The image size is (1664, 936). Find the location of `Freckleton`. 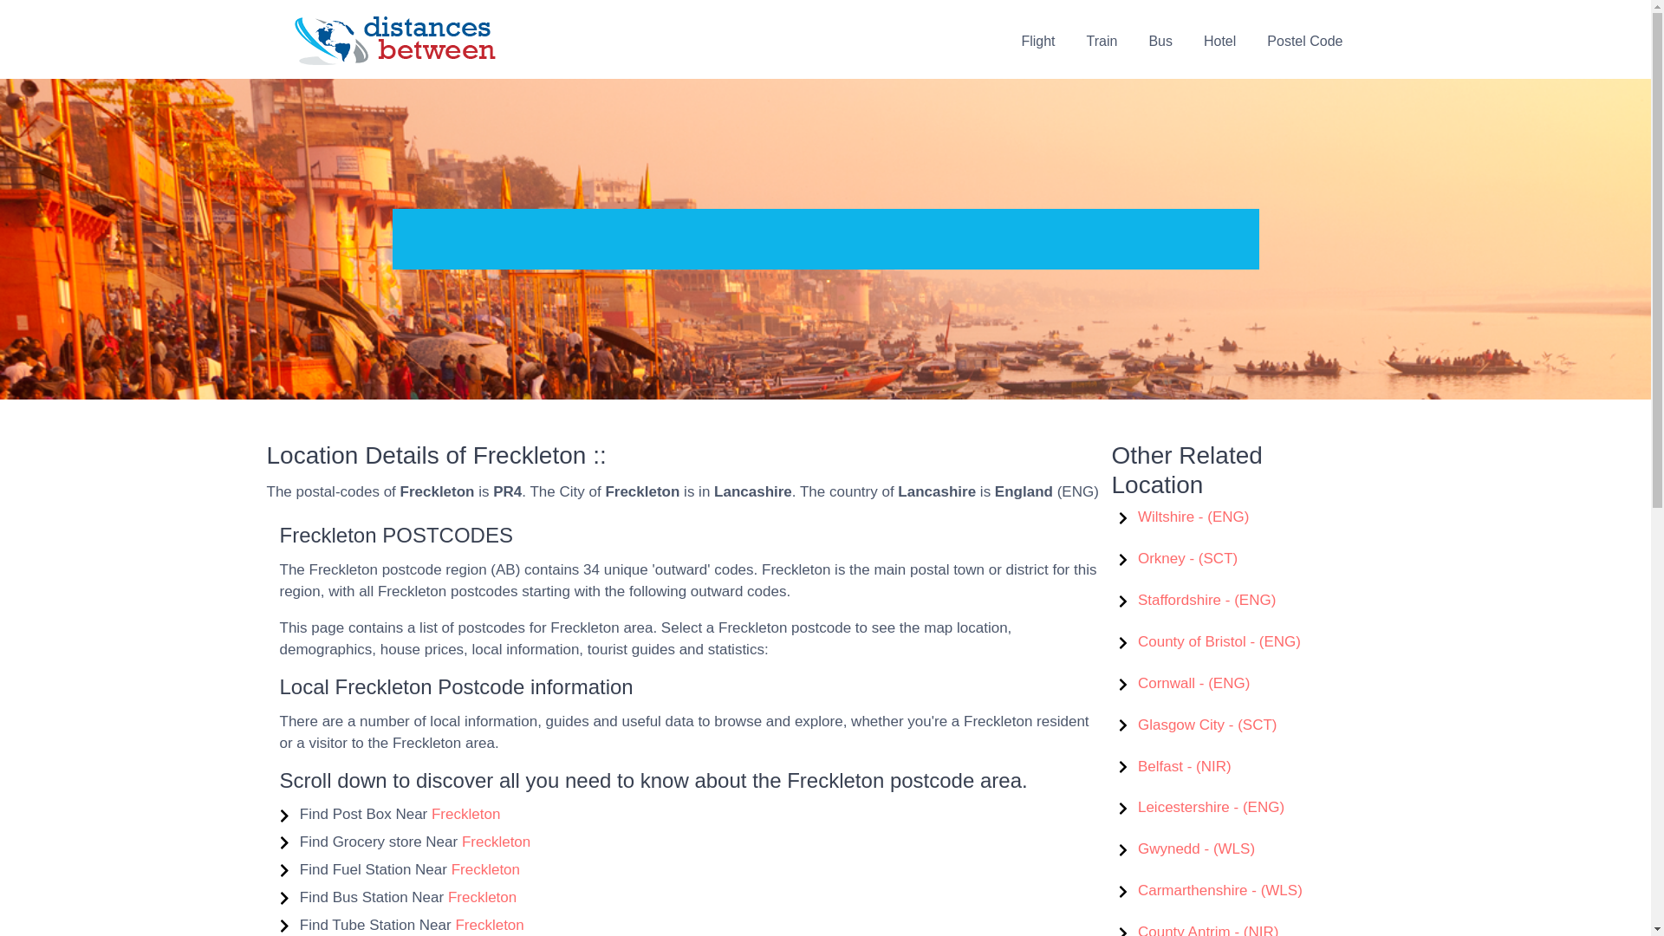

Freckleton is located at coordinates (482, 898).